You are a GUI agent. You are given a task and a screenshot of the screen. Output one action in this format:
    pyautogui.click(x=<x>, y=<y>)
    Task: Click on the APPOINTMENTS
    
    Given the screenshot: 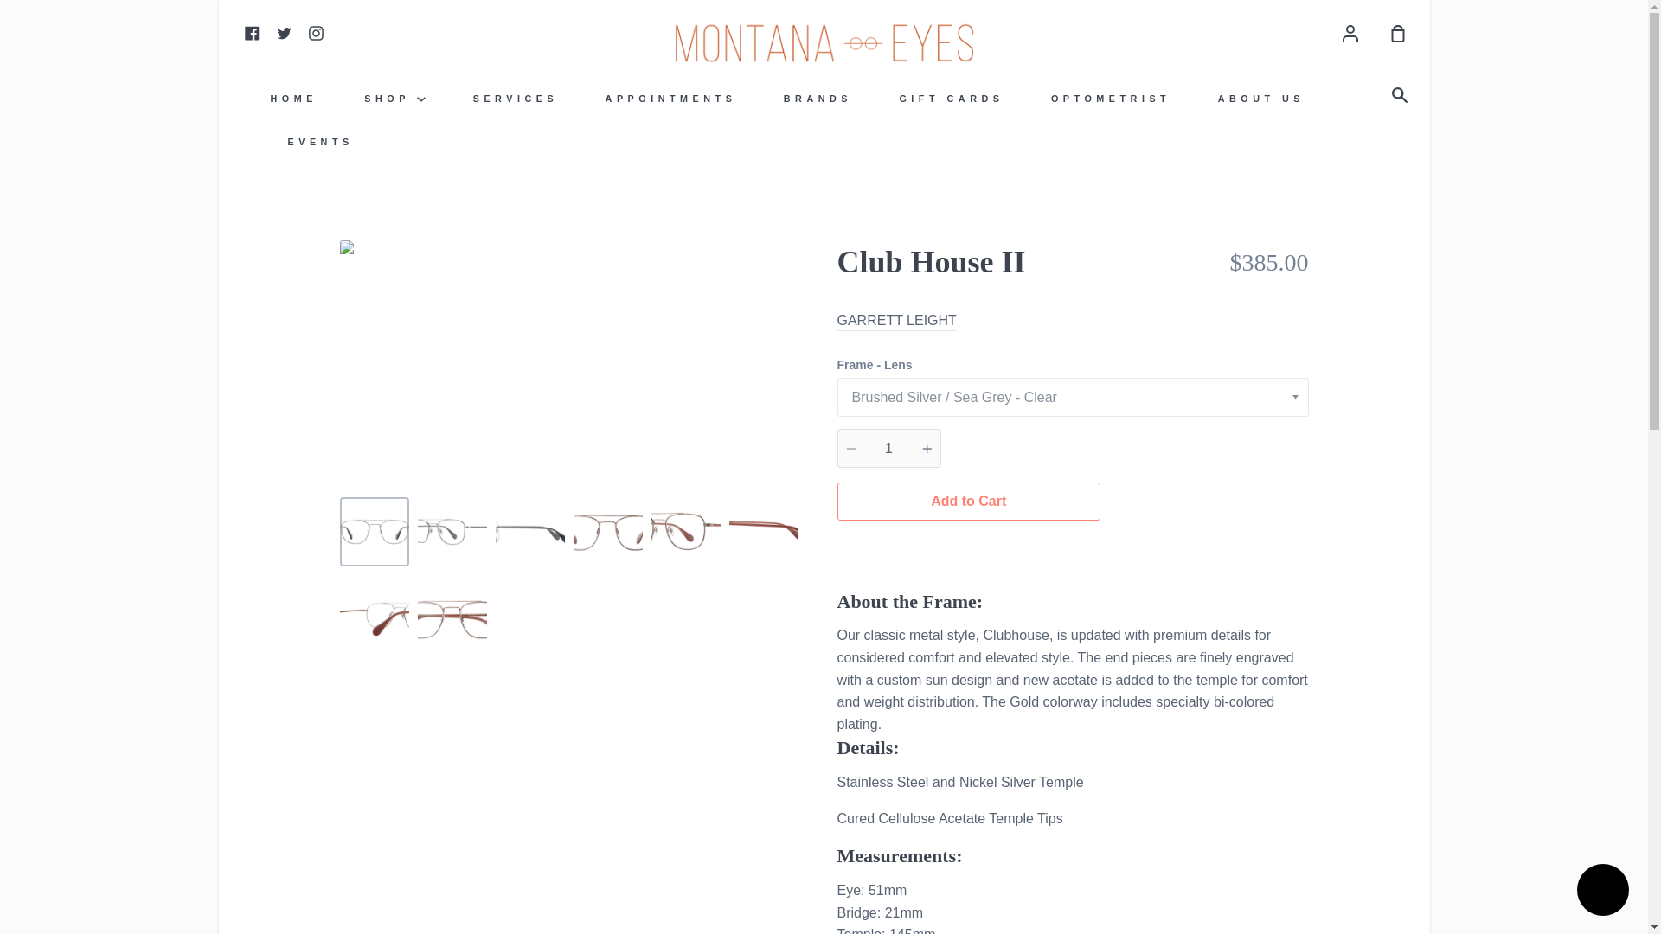 What is the action you would take?
    pyautogui.click(x=671, y=98)
    